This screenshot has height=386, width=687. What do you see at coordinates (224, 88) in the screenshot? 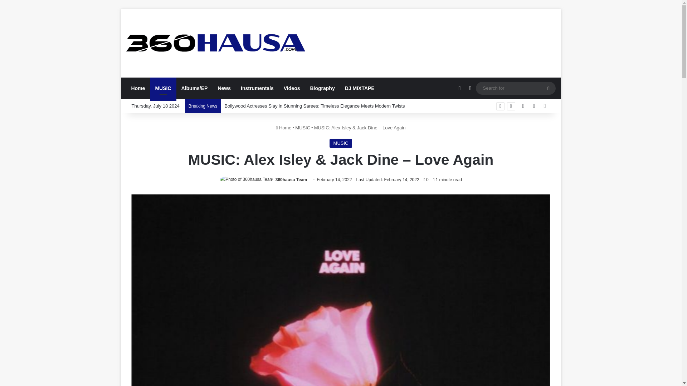
I see `News` at bounding box center [224, 88].